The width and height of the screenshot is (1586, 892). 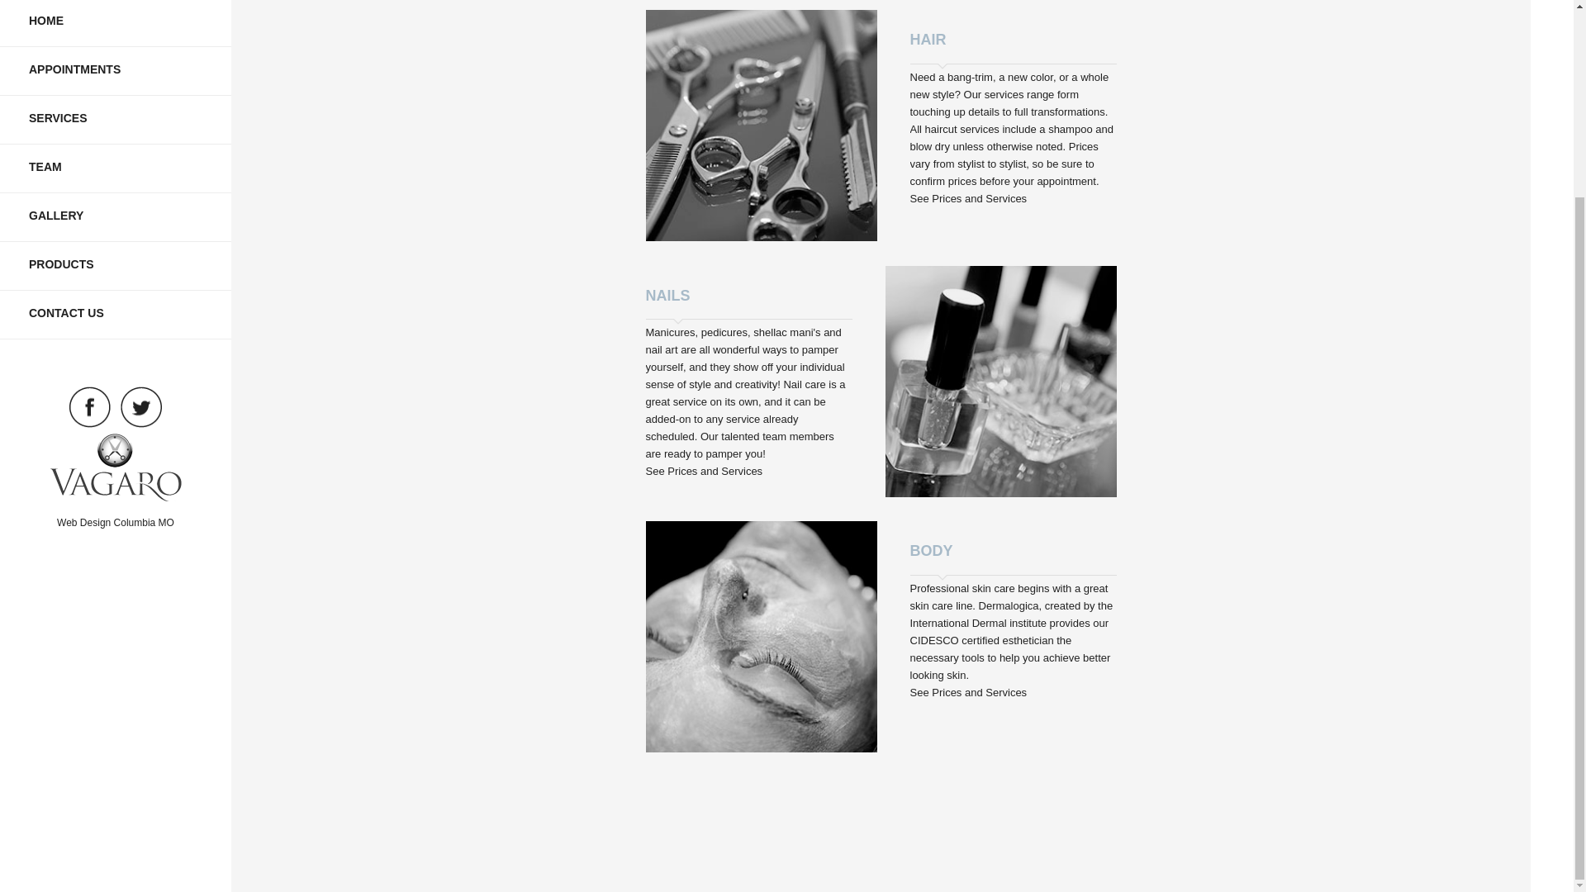 I want to click on Web Design Columbia MO, so click(x=116, y=523).